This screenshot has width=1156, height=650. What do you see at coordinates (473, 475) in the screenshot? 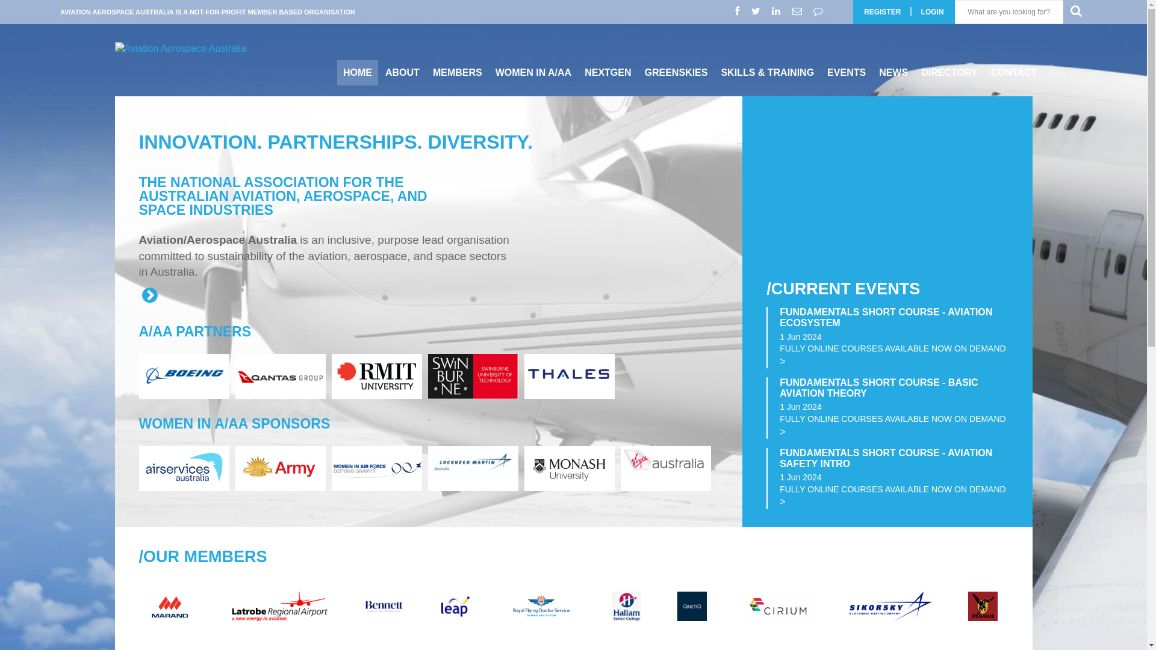
I see `Lockheed Martin Australia & NZ` at bounding box center [473, 475].